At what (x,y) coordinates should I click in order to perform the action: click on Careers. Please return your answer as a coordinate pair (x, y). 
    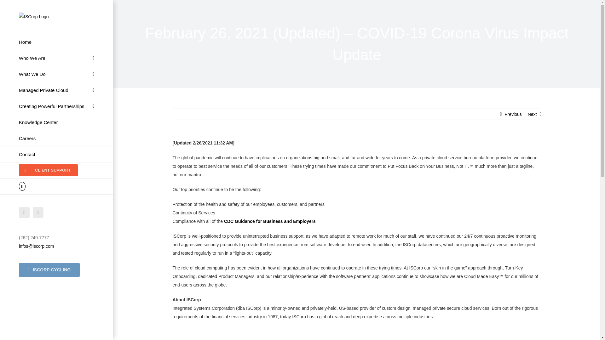
    Looking at the image, I should click on (57, 138).